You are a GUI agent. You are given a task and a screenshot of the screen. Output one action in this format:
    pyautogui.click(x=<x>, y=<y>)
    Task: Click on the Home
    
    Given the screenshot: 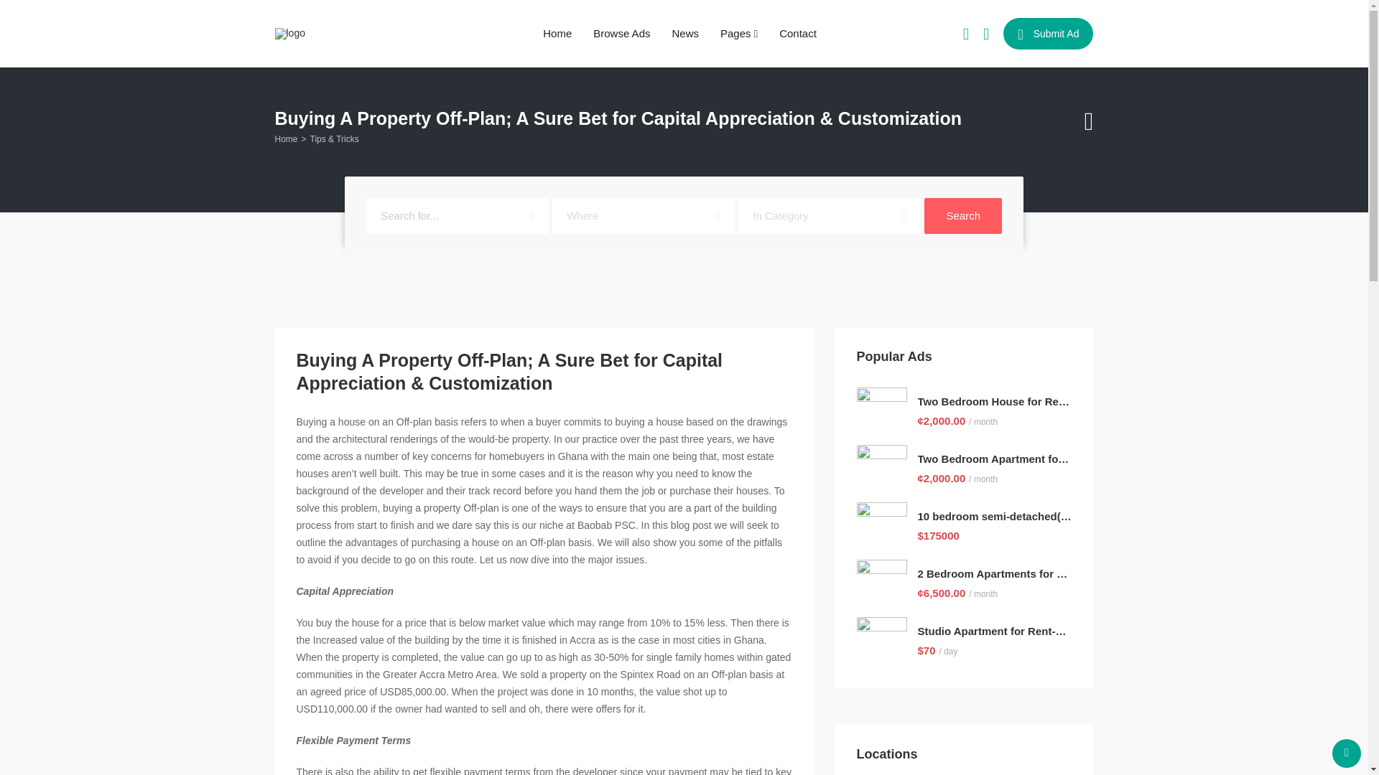 What is the action you would take?
    pyautogui.click(x=286, y=139)
    